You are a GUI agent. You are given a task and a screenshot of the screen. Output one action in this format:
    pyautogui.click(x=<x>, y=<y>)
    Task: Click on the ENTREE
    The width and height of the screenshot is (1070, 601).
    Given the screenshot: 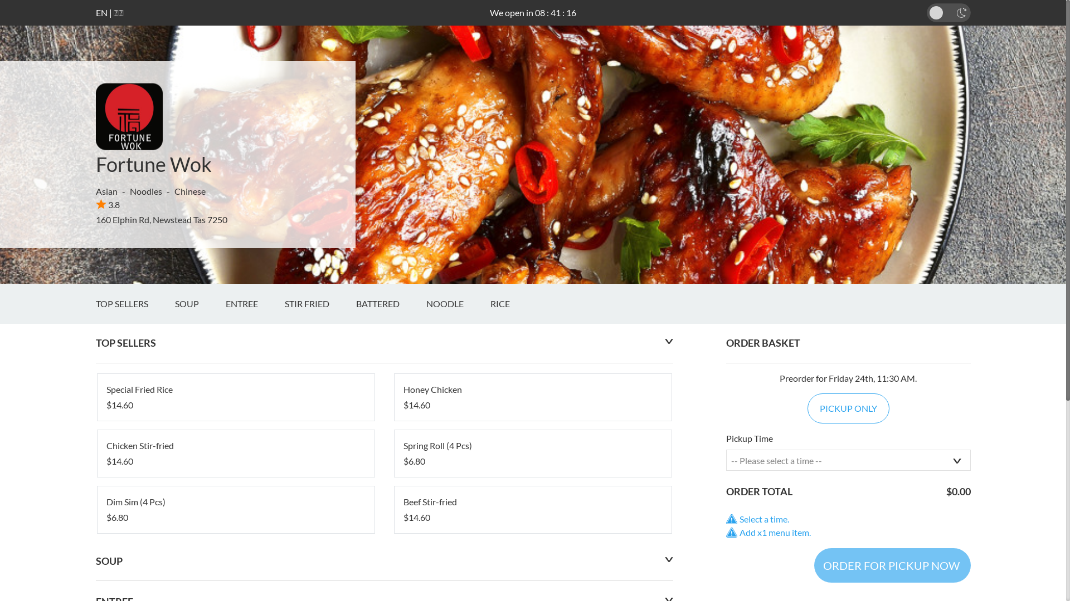 What is the action you would take?
    pyautogui.click(x=255, y=304)
    